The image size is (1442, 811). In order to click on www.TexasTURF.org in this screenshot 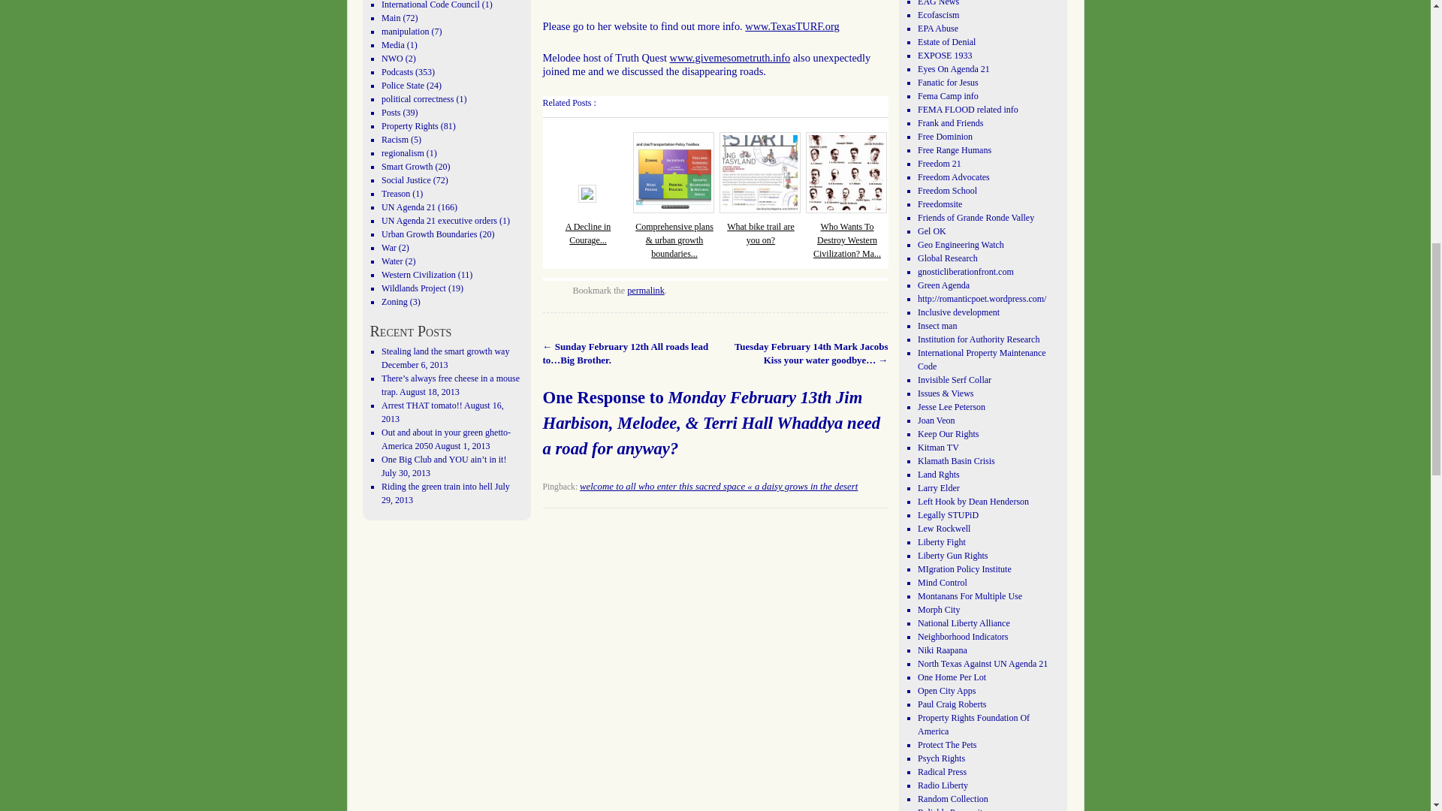, I will do `click(792, 26)`.